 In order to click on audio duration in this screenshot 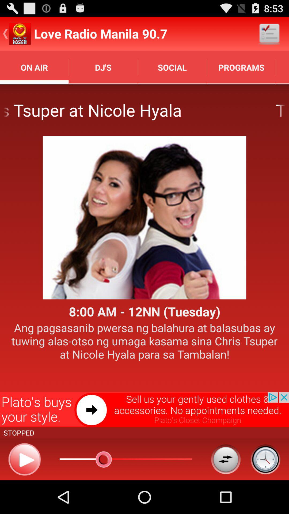, I will do `click(265, 459)`.